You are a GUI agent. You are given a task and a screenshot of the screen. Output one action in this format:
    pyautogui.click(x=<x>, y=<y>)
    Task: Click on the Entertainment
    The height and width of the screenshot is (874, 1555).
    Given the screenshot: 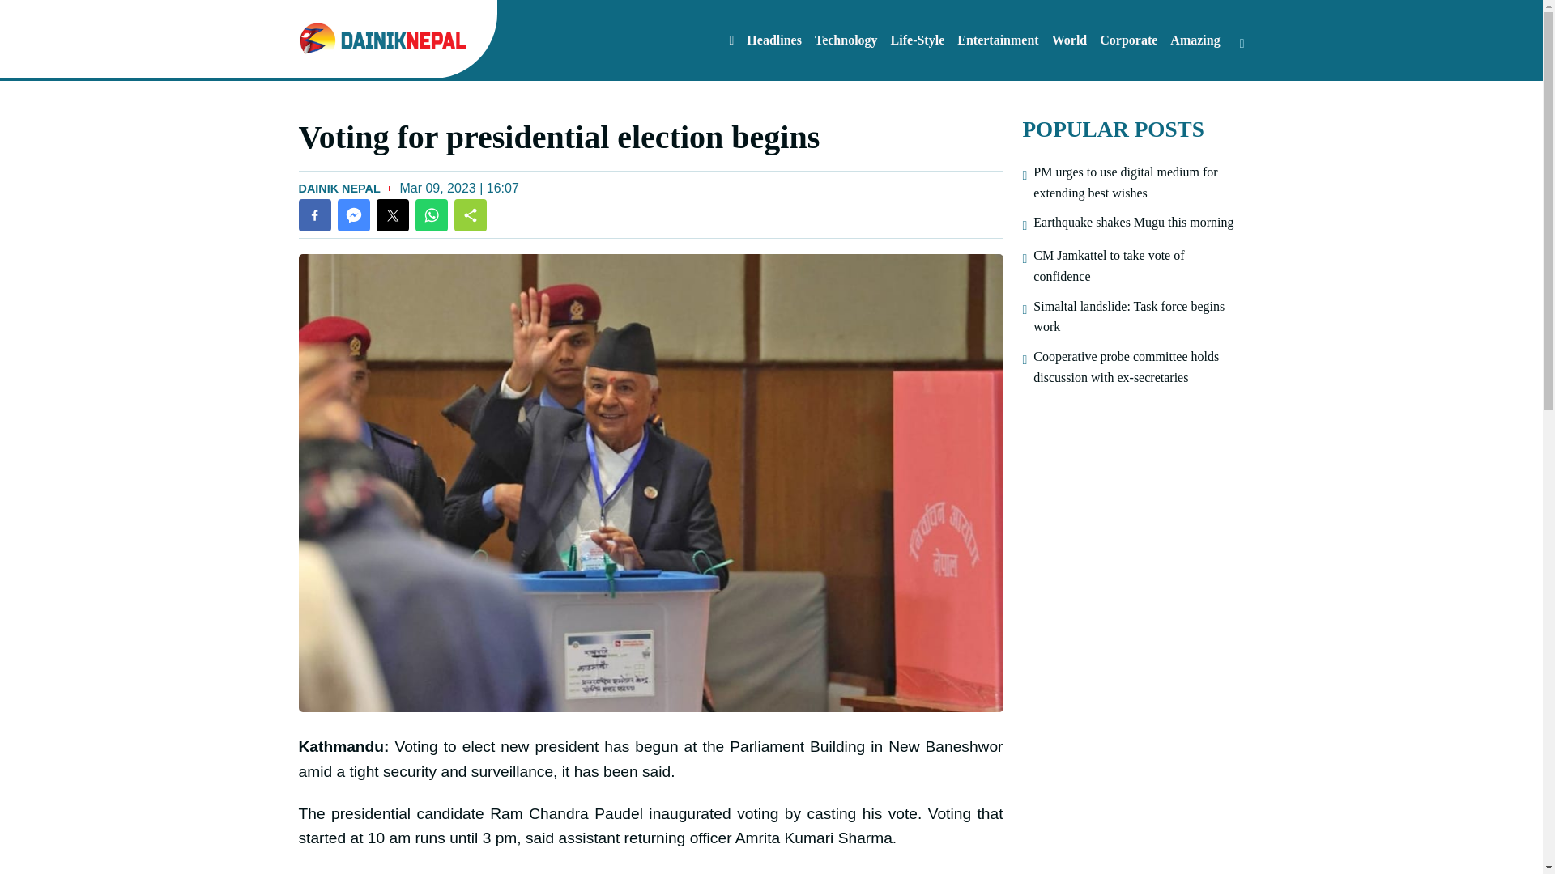 What is the action you would take?
    pyautogui.click(x=998, y=40)
    